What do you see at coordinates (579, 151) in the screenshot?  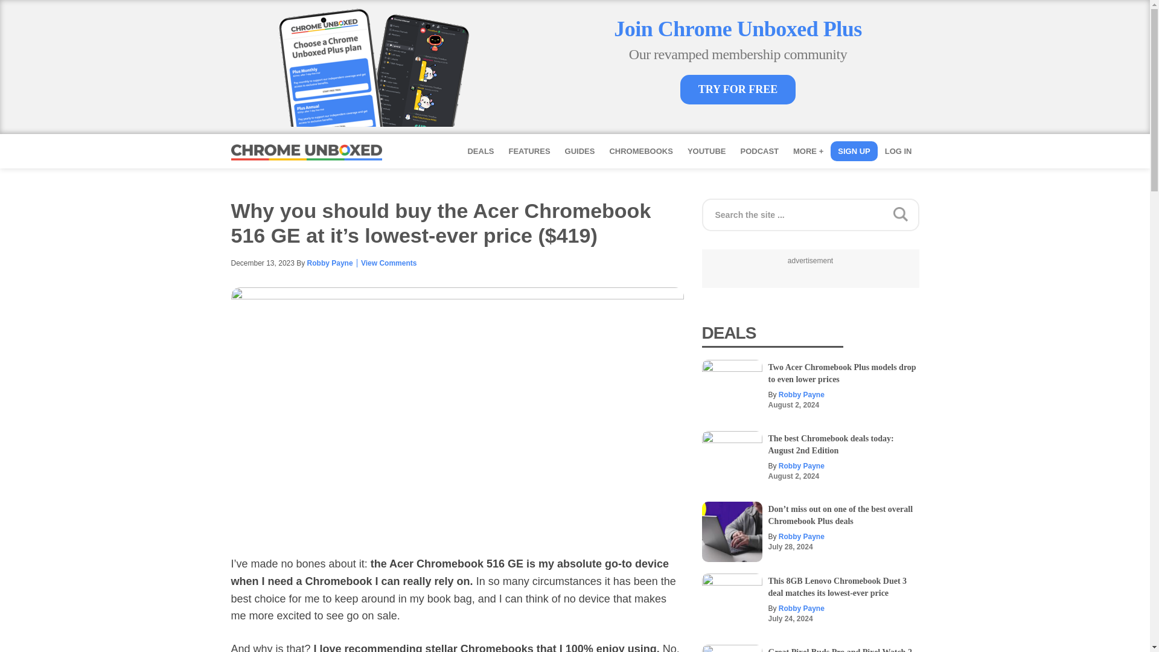 I see `GUIDES` at bounding box center [579, 151].